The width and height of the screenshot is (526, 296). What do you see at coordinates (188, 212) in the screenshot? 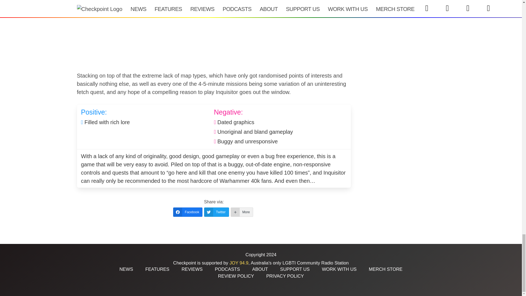
I see `Facebook` at bounding box center [188, 212].